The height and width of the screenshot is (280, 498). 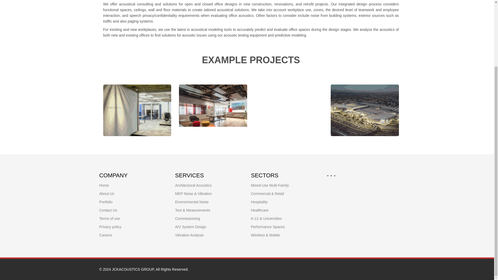 What do you see at coordinates (109, 218) in the screenshot?
I see `Terms of use` at bounding box center [109, 218].